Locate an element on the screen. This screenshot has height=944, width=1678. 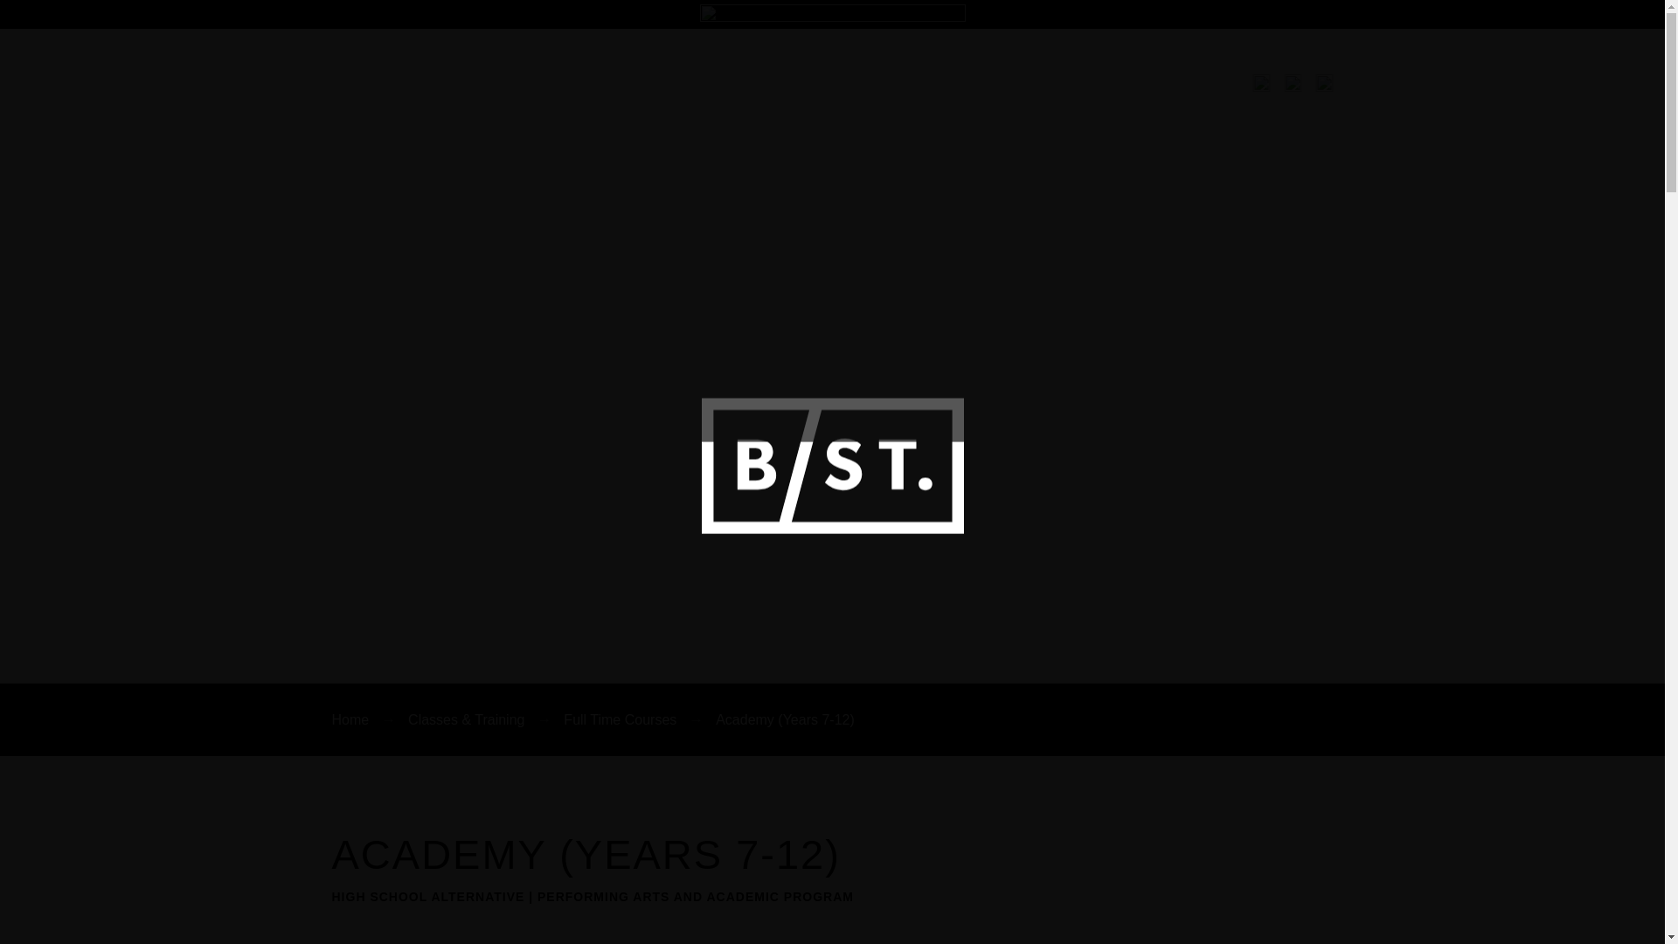
AGENCIES is located at coordinates (884, 115).